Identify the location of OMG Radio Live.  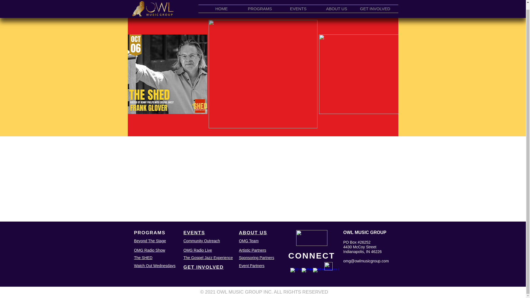
(197, 250).